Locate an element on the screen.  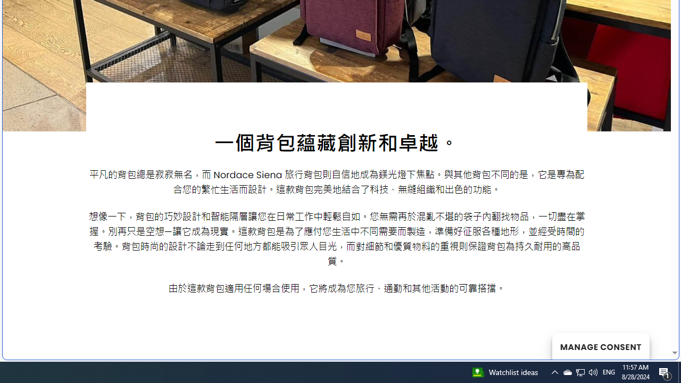
MANAGE CONSENT is located at coordinates (600, 346).